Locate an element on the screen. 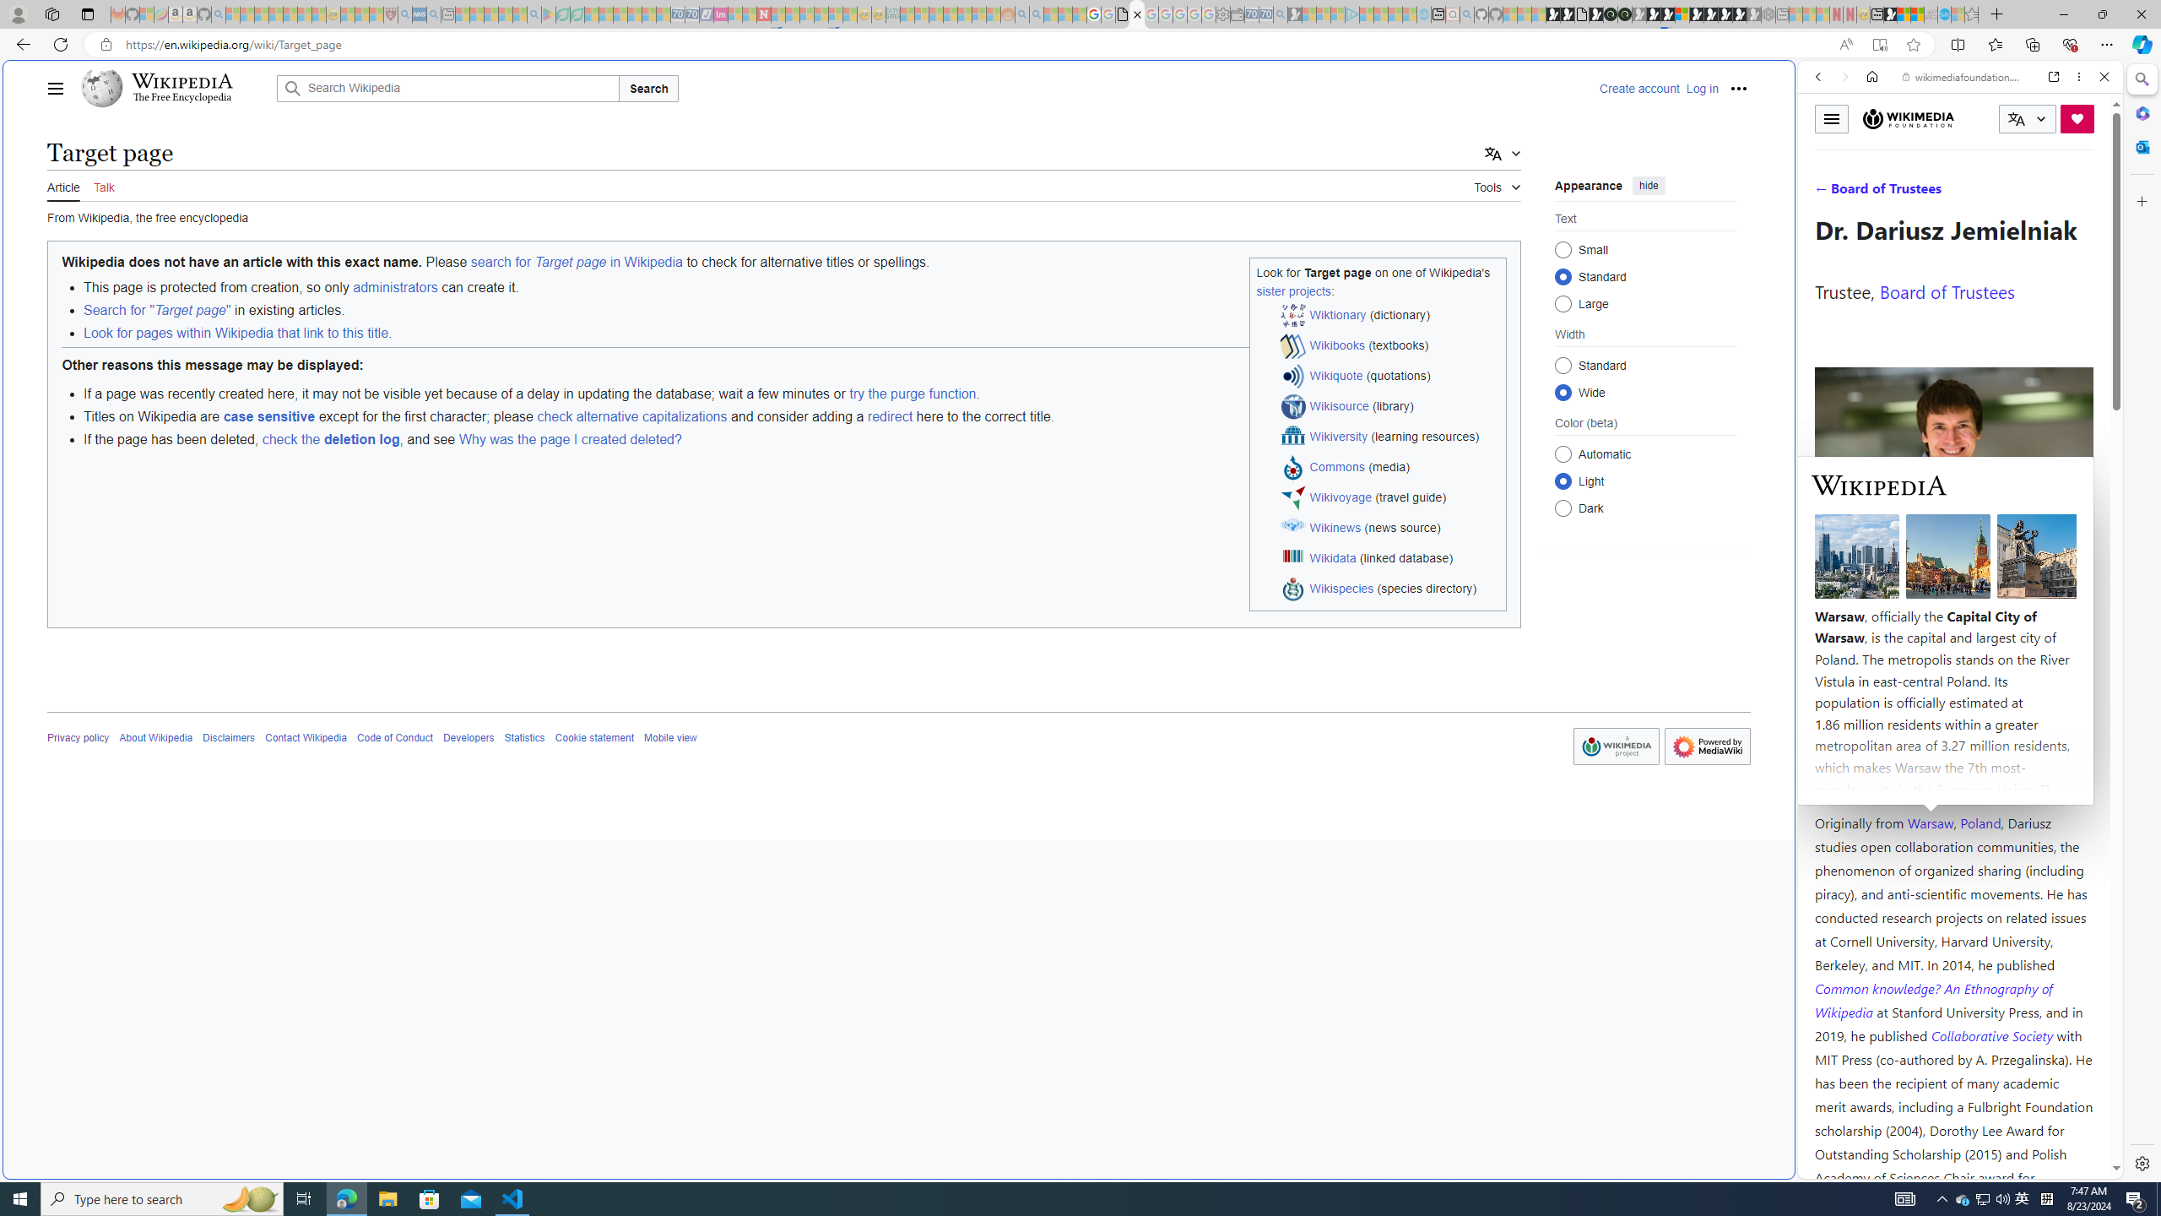 The width and height of the screenshot is (2161, 1216). case sensitive is located at coordinates (268, 415).